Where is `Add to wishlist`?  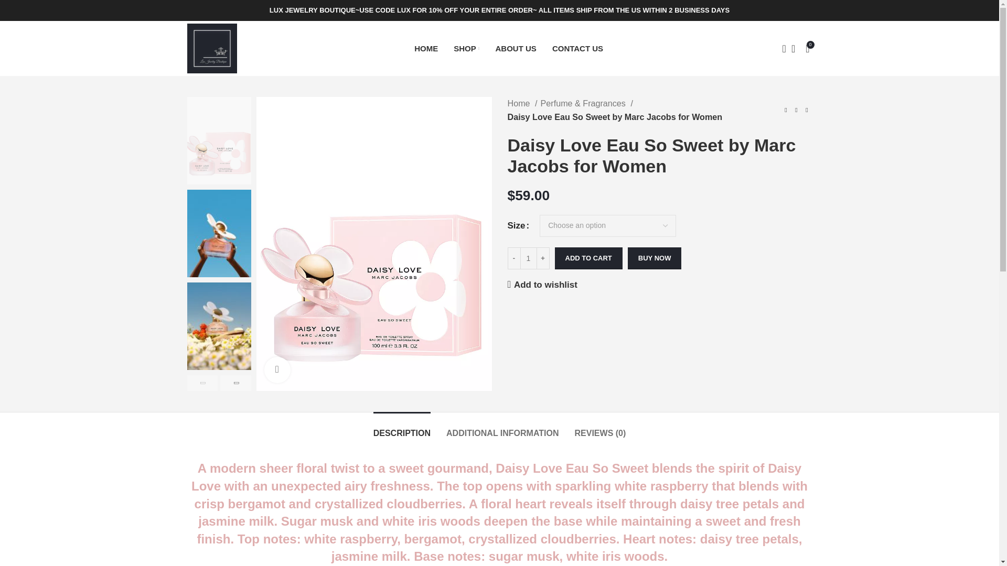
Add to wishlist is located at coordinates (542, 284).